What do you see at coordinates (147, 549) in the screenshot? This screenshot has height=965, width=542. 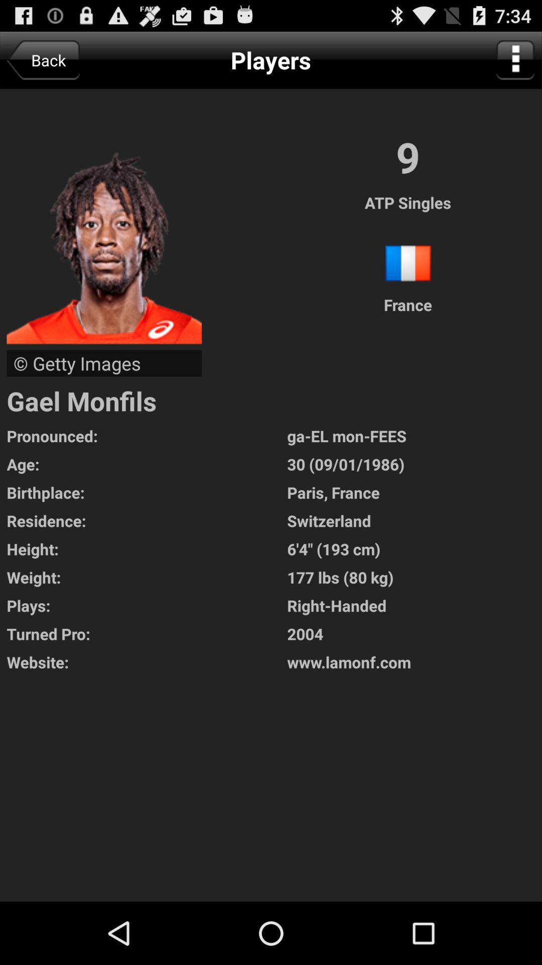 I see `jump to the height:` at bounding box center [147, 549].